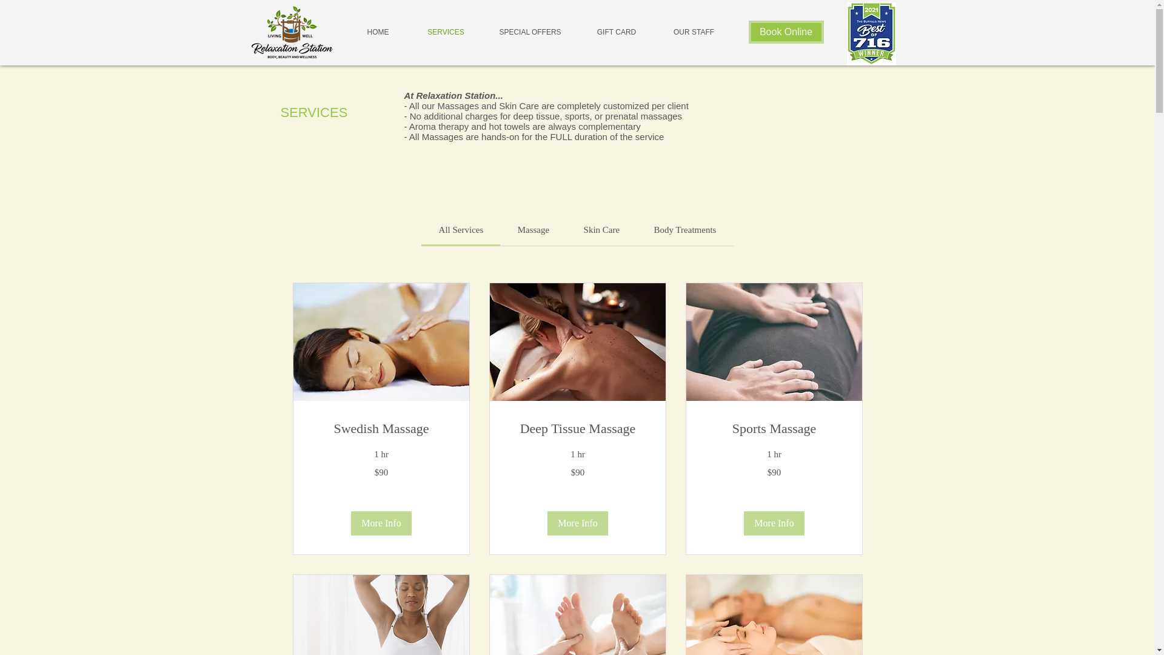 Image resolution: width=1164 pixels, height=655 pixels. What do you see at coordinates (380, 523) in the screenshot?
I see `More Info` at bounding box center [380, 523].